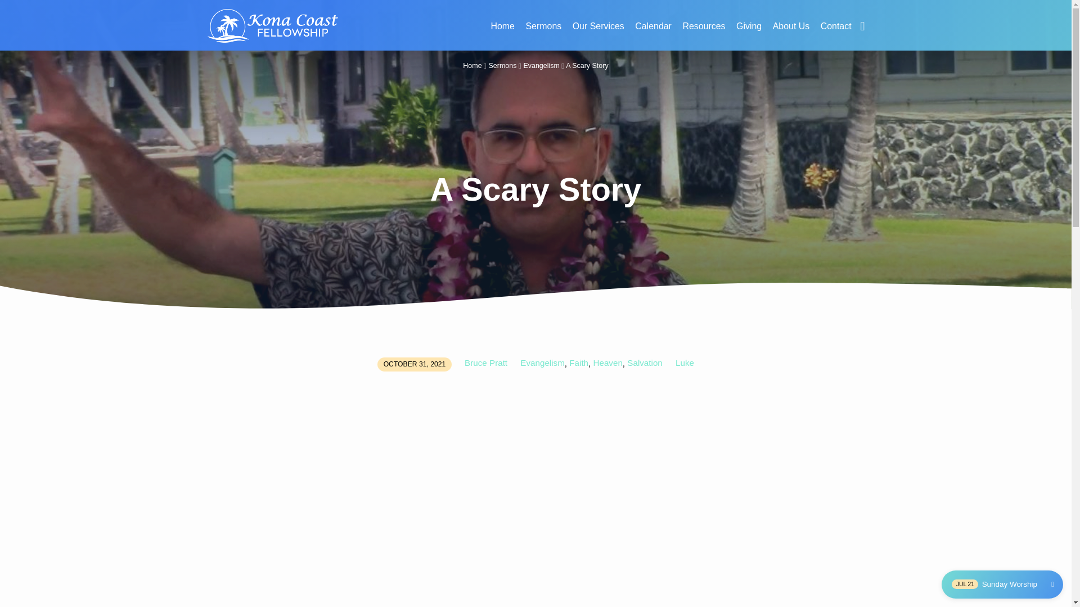  Describe the element at coordinates (502, 33) in the screenshot. I see `Home` at that location.